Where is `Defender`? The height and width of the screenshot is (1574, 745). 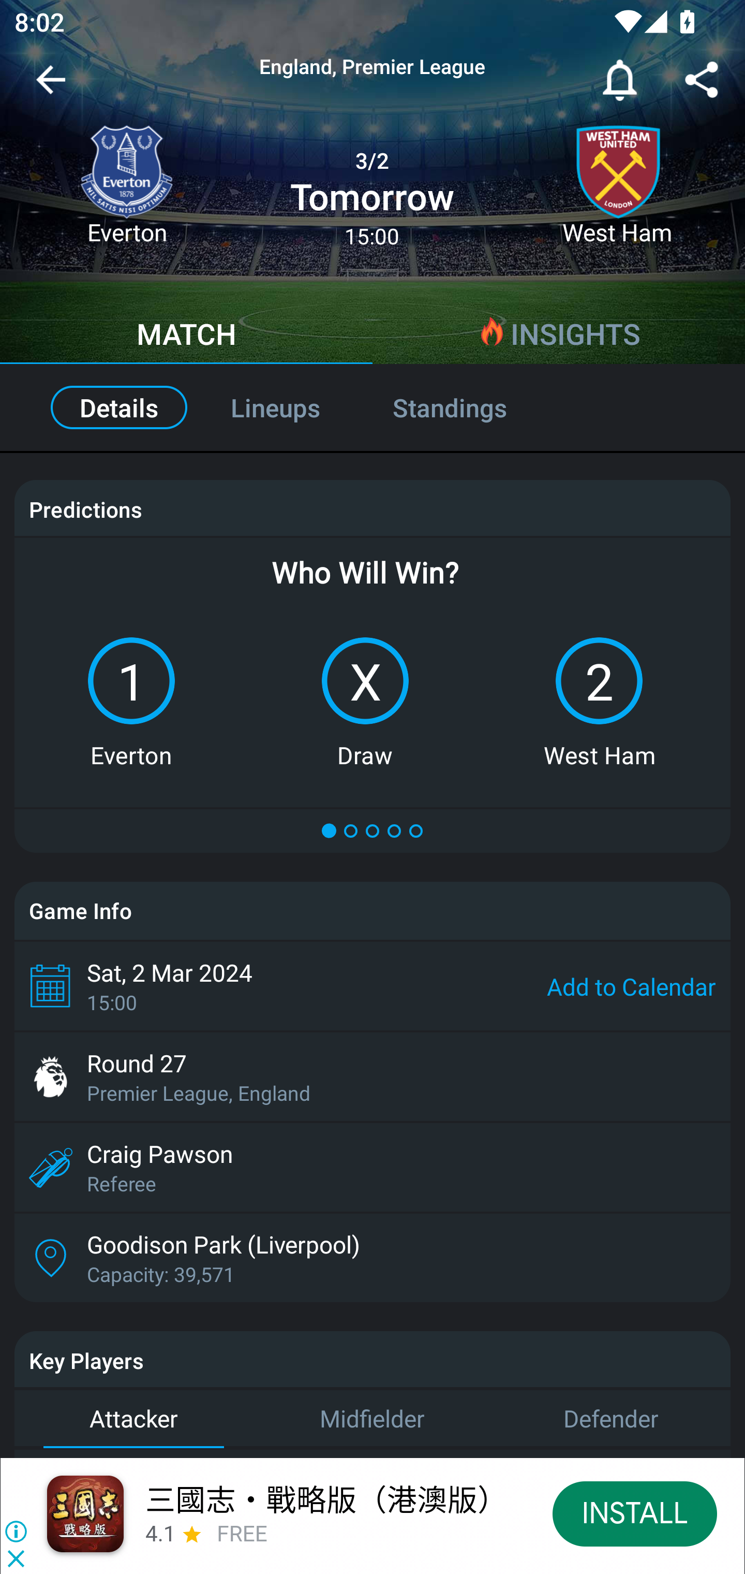
Defender is located at coordinates (611, 1419).